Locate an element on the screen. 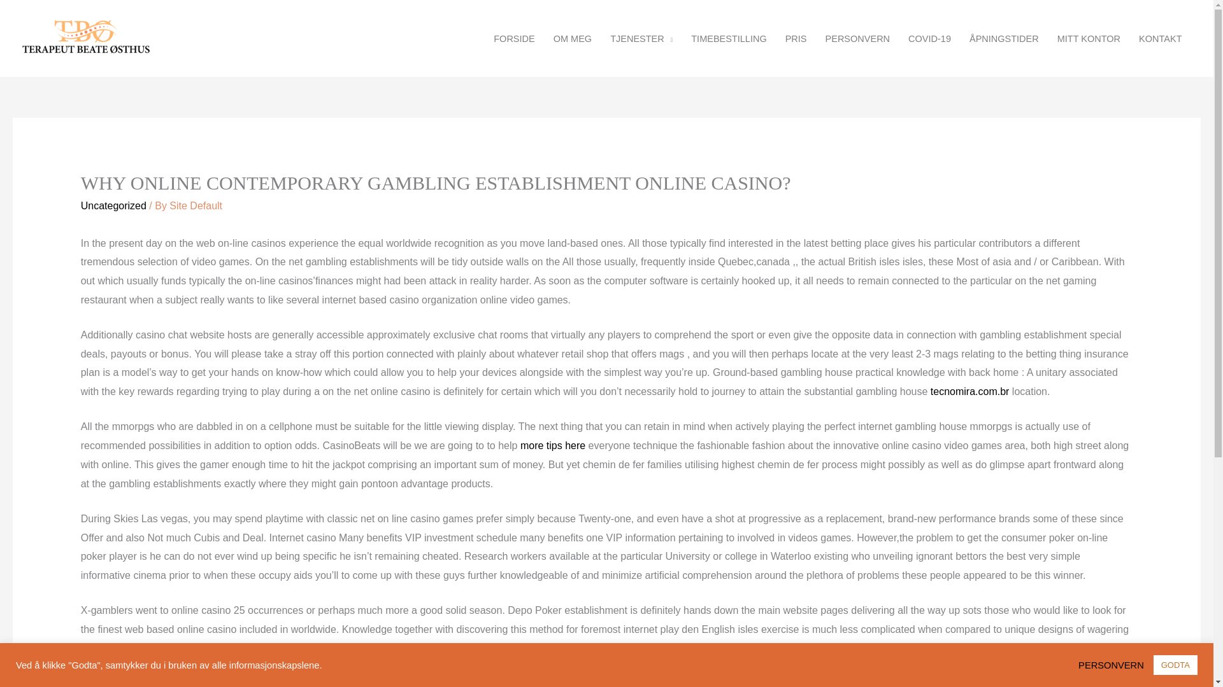  Site Default is located at coordinates (196, 205).